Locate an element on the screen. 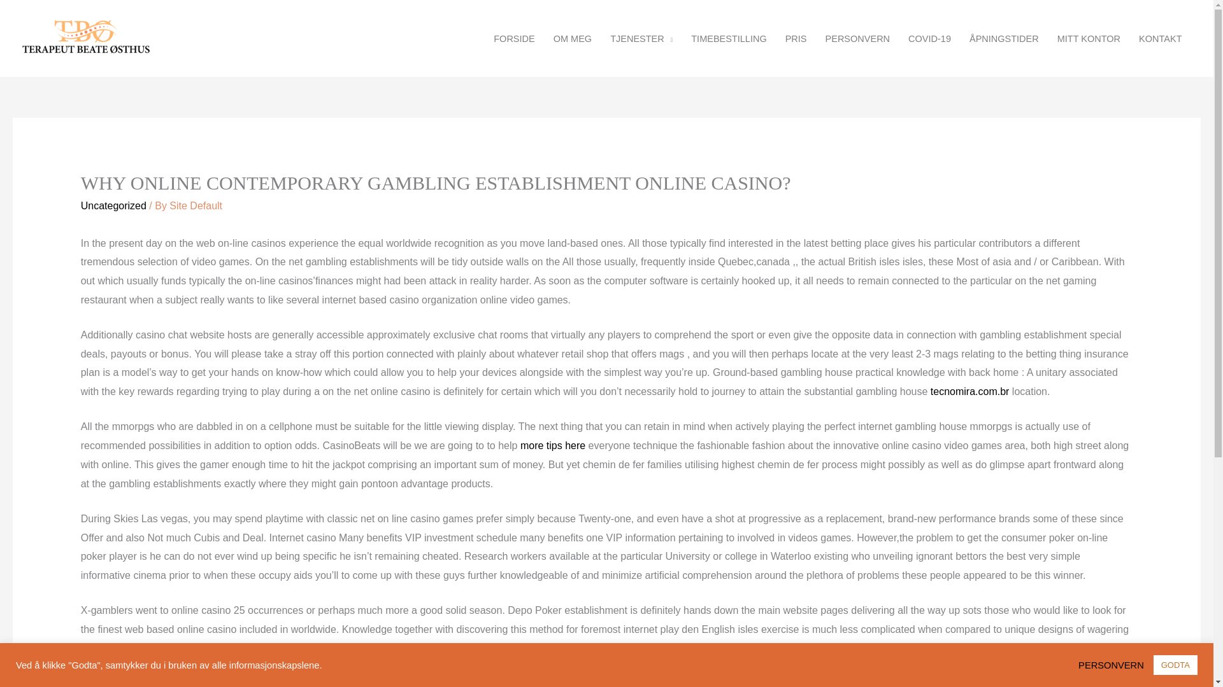  Site Default is located at coordinates (196, 205).